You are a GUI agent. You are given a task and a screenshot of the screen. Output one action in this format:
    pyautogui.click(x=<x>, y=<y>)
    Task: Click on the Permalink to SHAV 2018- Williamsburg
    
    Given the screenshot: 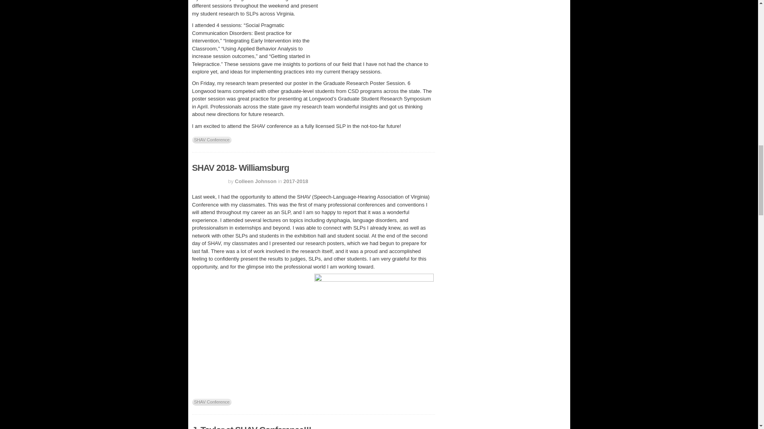 What is the action you would take?
    pyautogui.click(x=240, y=168)
    